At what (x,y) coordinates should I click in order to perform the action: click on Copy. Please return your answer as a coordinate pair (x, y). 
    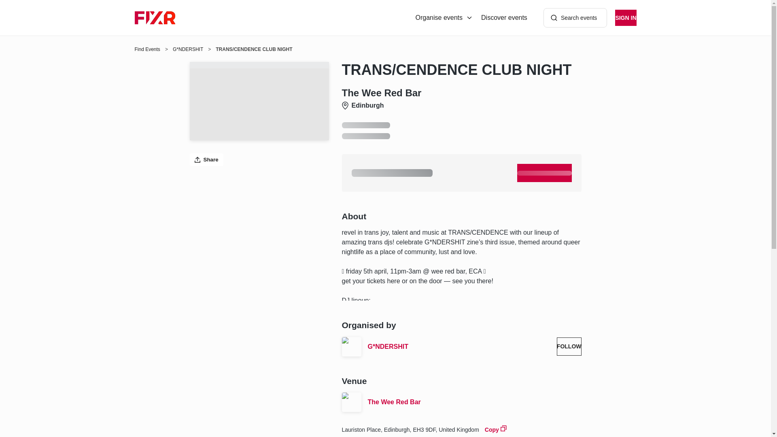
    Looking at the image, I should click on (495, 429).